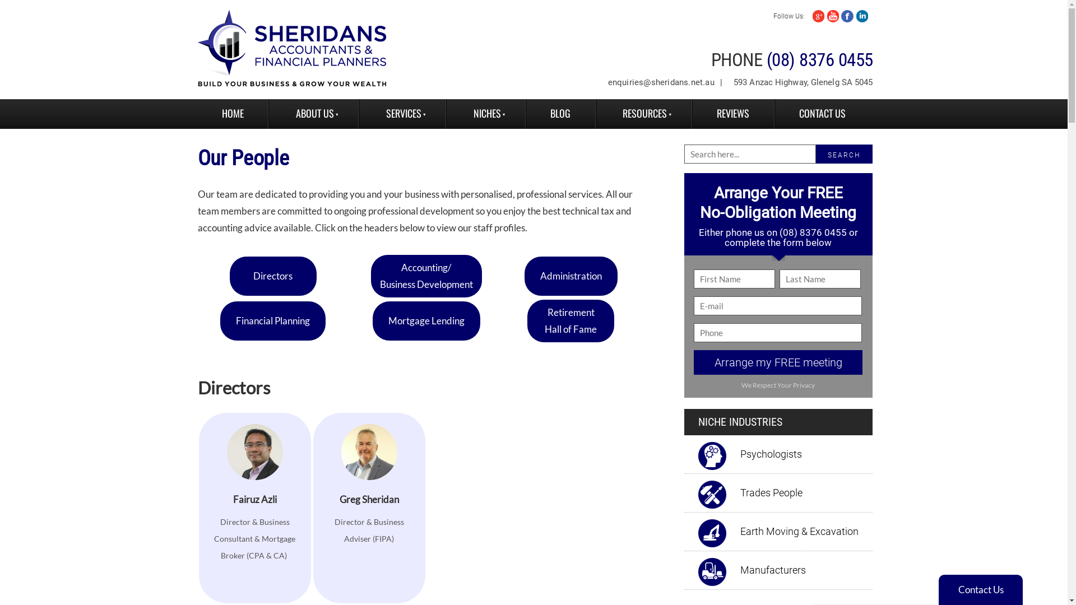 This screenshot has height=605, width=1076. Describe the element at coordinates (571, 276) in the screenshot. I see `Administration` at that location.